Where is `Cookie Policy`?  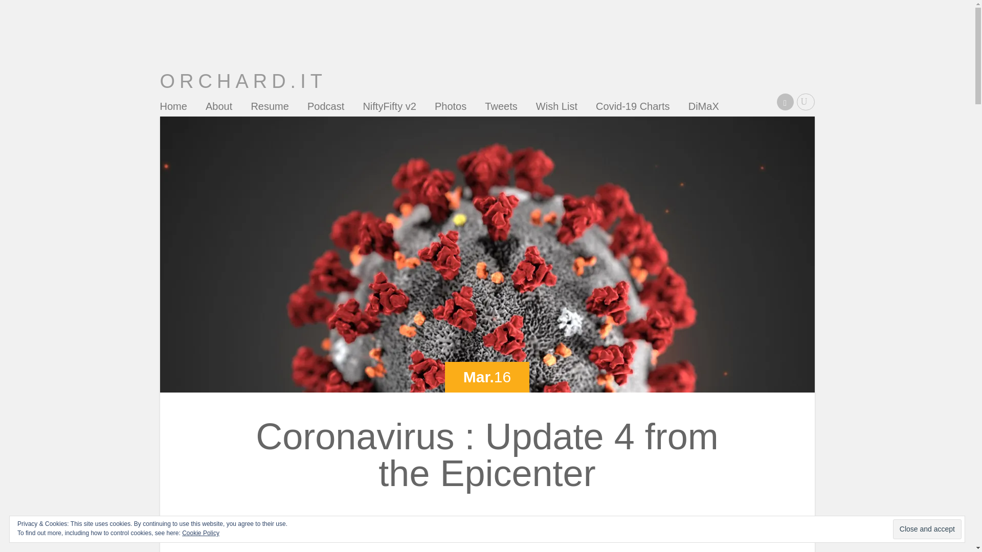 Cookie Policy is located at coordinates (200, 533).